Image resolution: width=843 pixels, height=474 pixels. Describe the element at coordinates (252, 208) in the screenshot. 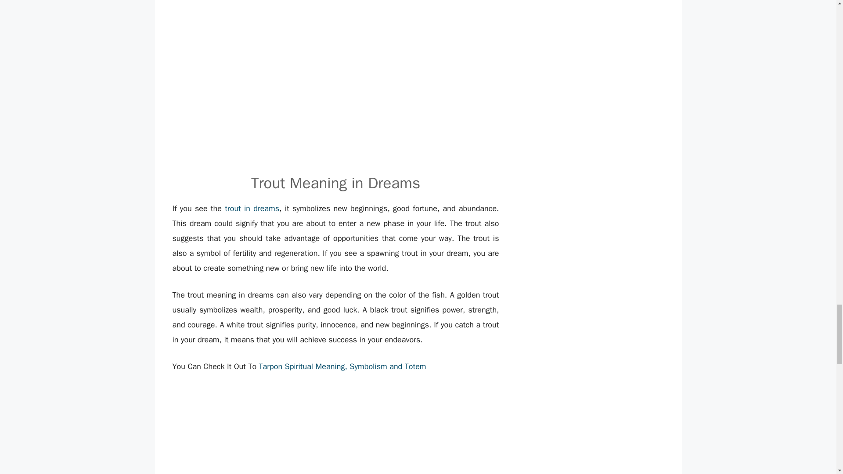

I see `trout in dreams` at that location.